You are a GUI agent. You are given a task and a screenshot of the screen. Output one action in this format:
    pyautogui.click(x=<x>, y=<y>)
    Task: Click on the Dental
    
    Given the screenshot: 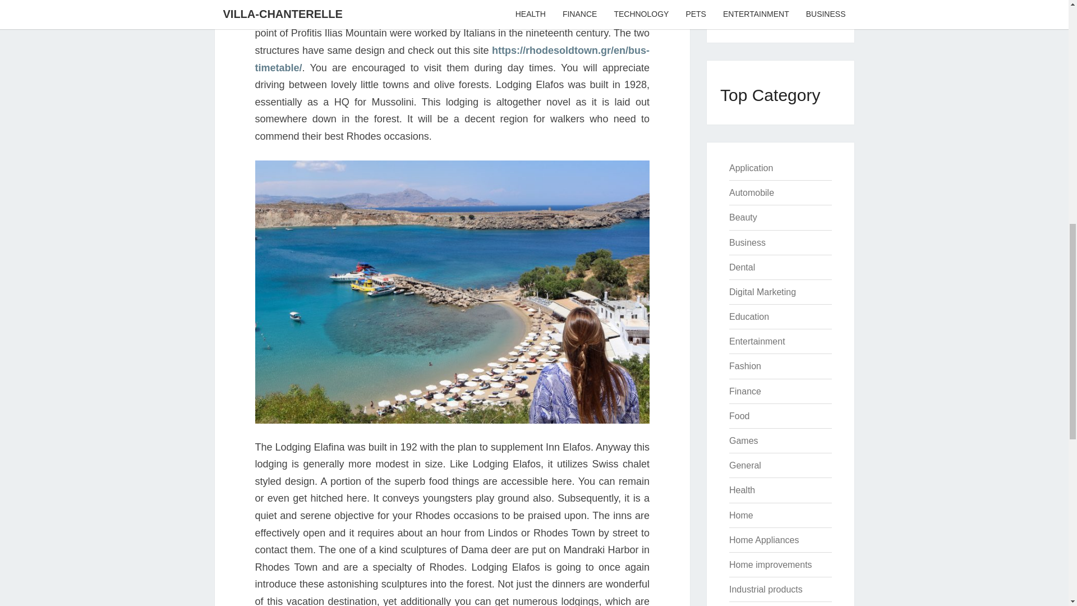 What is the action you would take?
    pyautogui.click(x=742, y=267)
    